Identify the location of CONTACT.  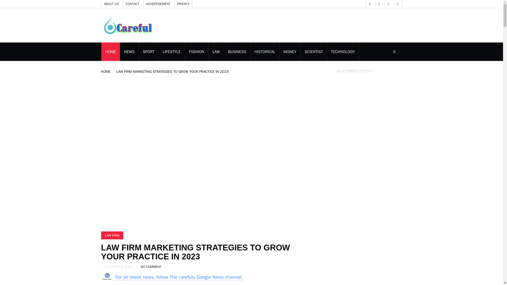
(133, 4).